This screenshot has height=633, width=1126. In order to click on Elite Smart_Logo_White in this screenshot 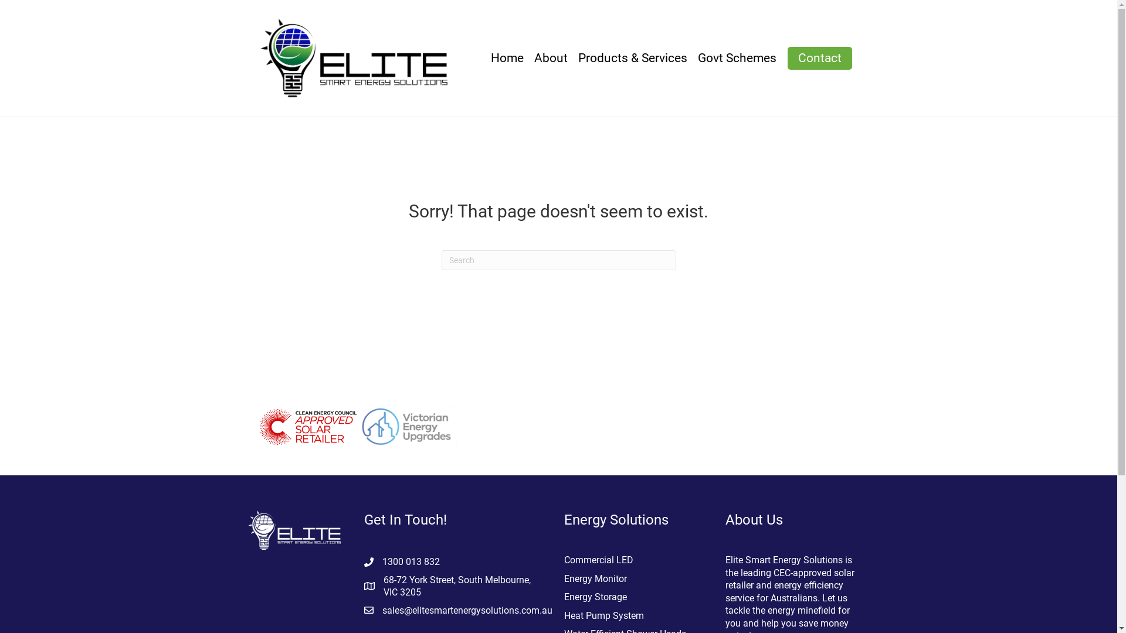, I will do `click(294, 530)`.